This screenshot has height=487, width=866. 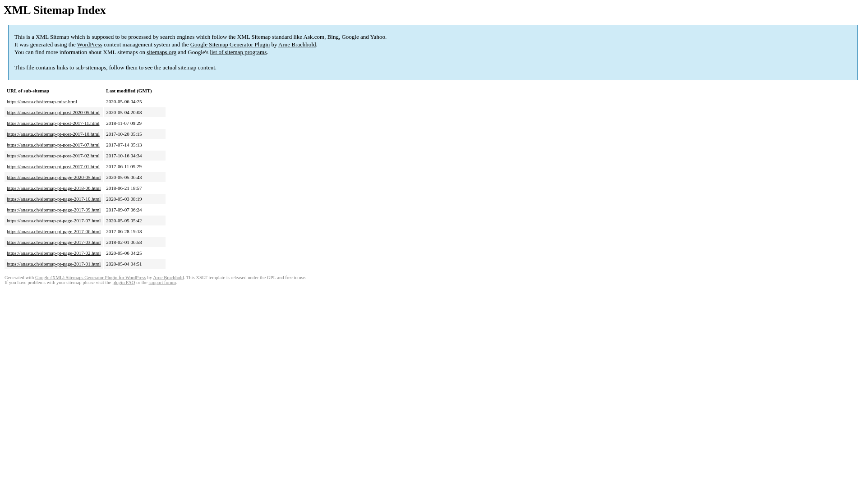 I want to click on Arne Brachhold, so click(x=168, y=278).